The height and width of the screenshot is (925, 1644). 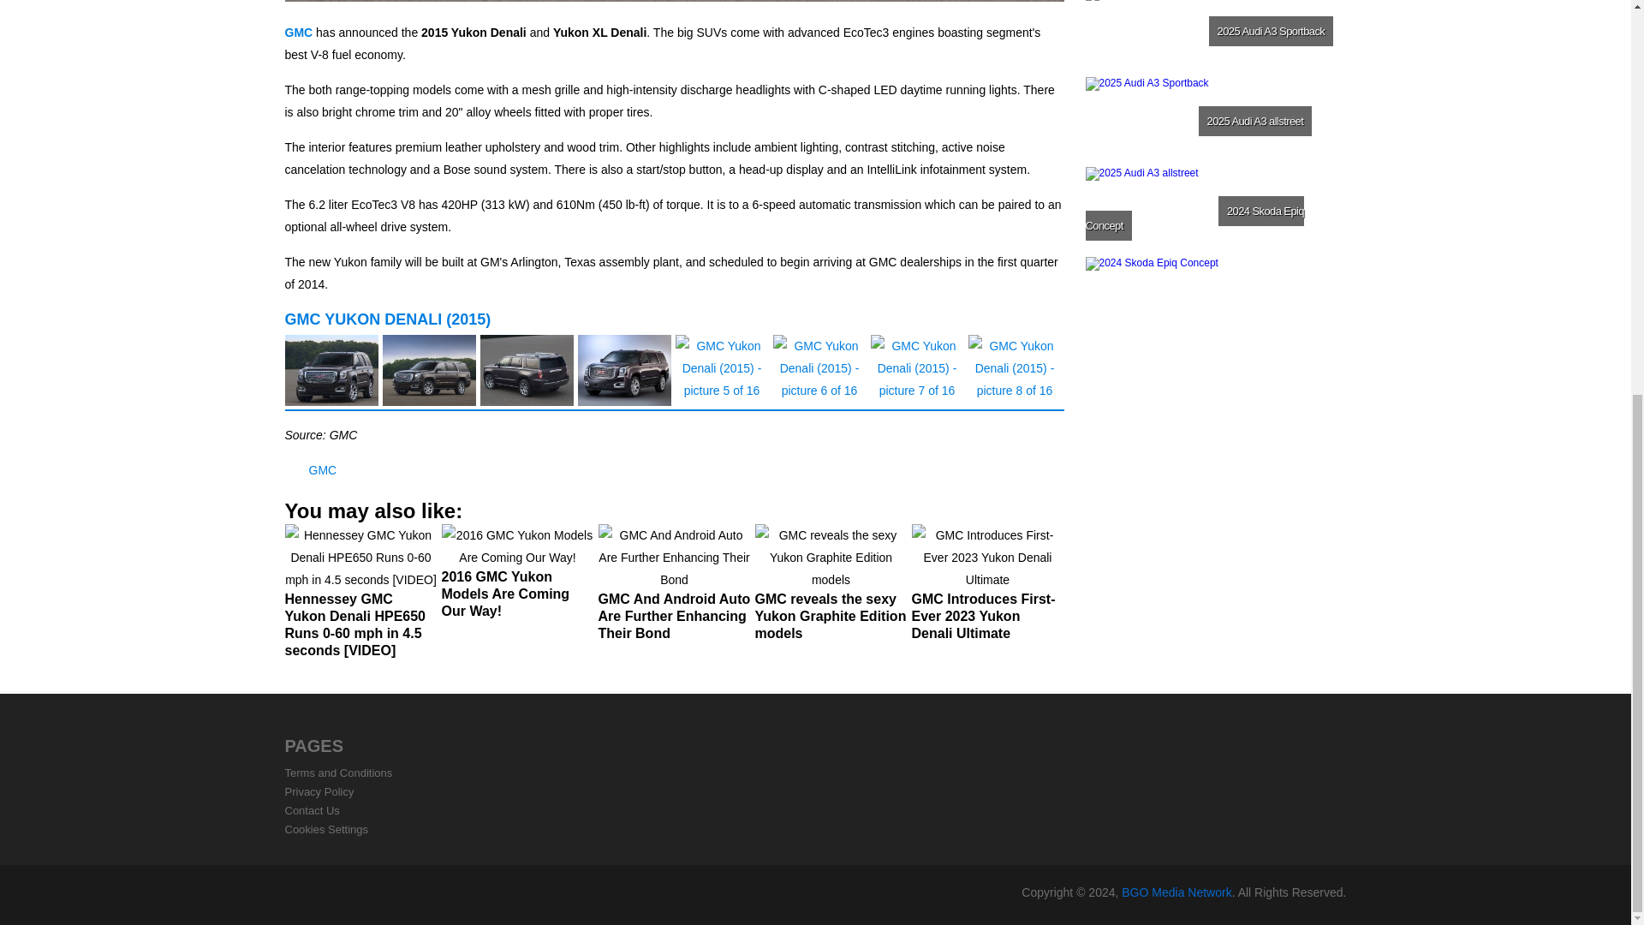 What do you see at coordinates (517, 578) in the screenshot?
I see `2016 GMC Yukon Models Are Coming Our Way!` at bounding box center [517, 578].